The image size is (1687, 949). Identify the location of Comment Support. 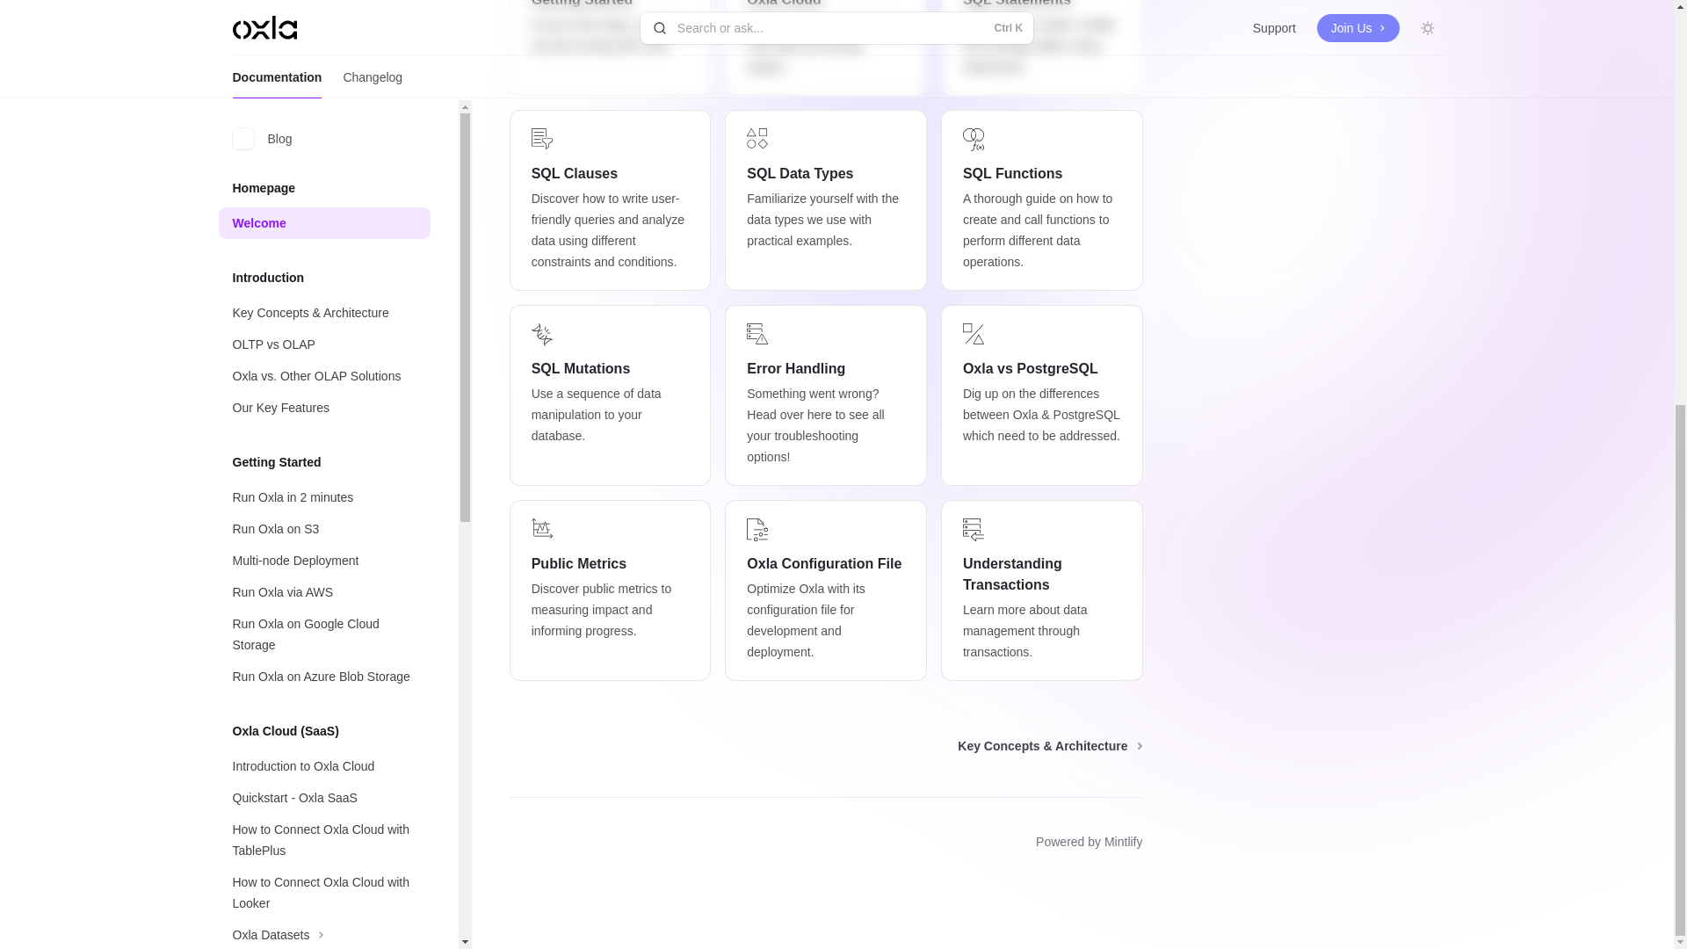
(323, 511).